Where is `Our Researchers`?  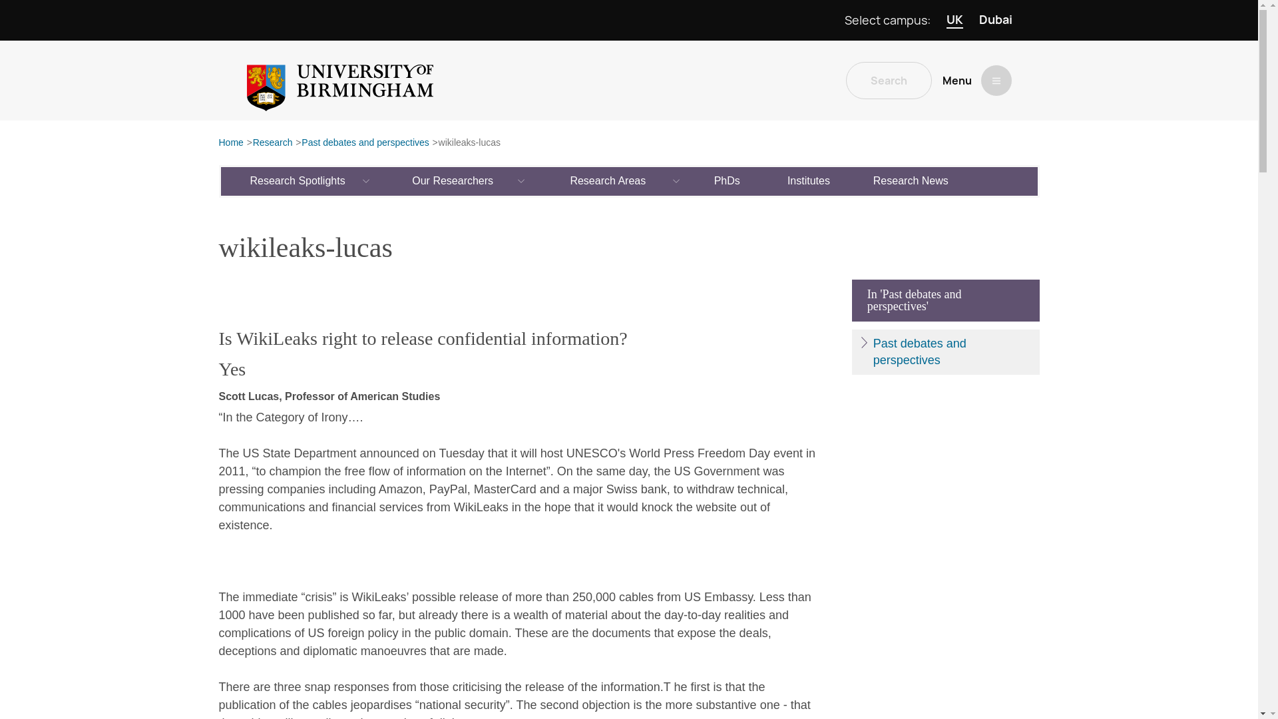 Our Researchers is located at coordinates (453, 180).